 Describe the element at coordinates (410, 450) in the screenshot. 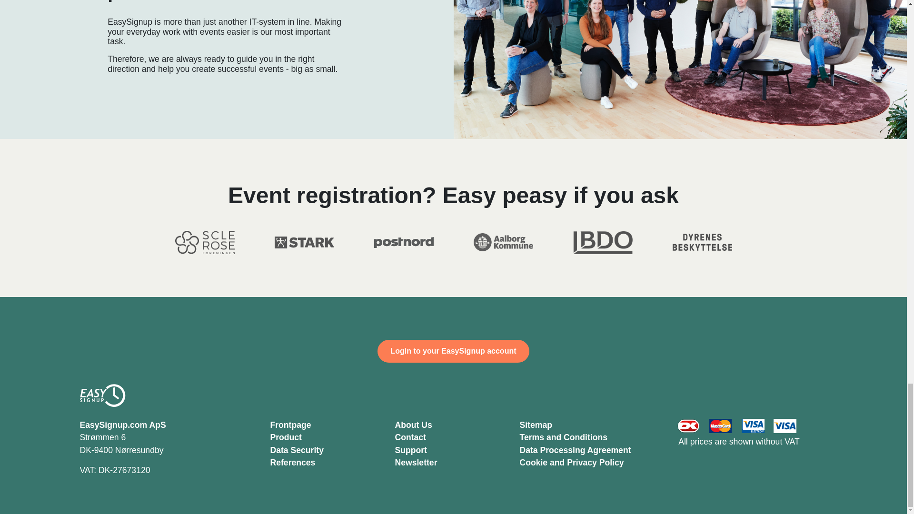

I see `Support` at that location.